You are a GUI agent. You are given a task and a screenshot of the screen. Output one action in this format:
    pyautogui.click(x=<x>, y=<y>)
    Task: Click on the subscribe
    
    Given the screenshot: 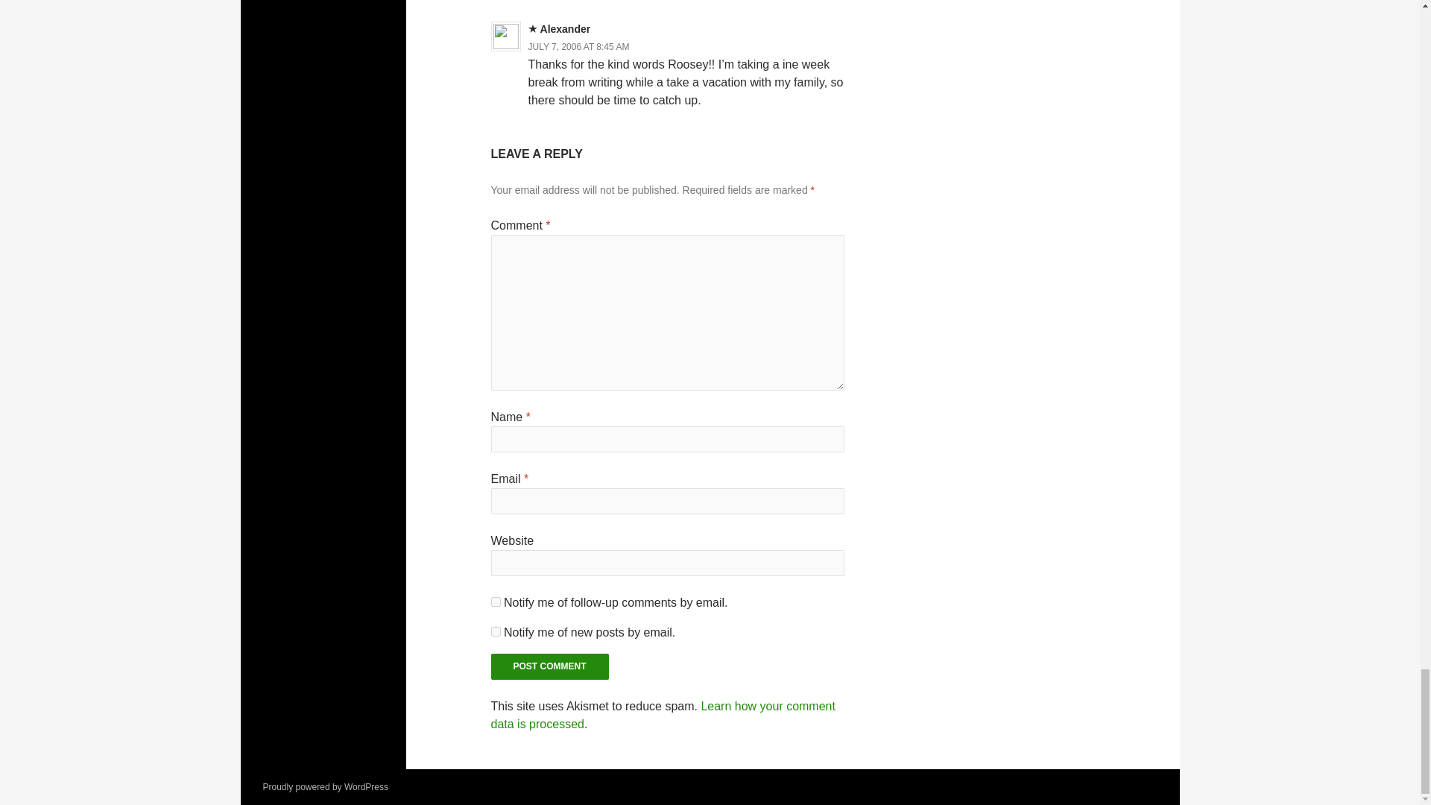 What is the action you would take?
    pyautogui.click(x=496, y=632)
    